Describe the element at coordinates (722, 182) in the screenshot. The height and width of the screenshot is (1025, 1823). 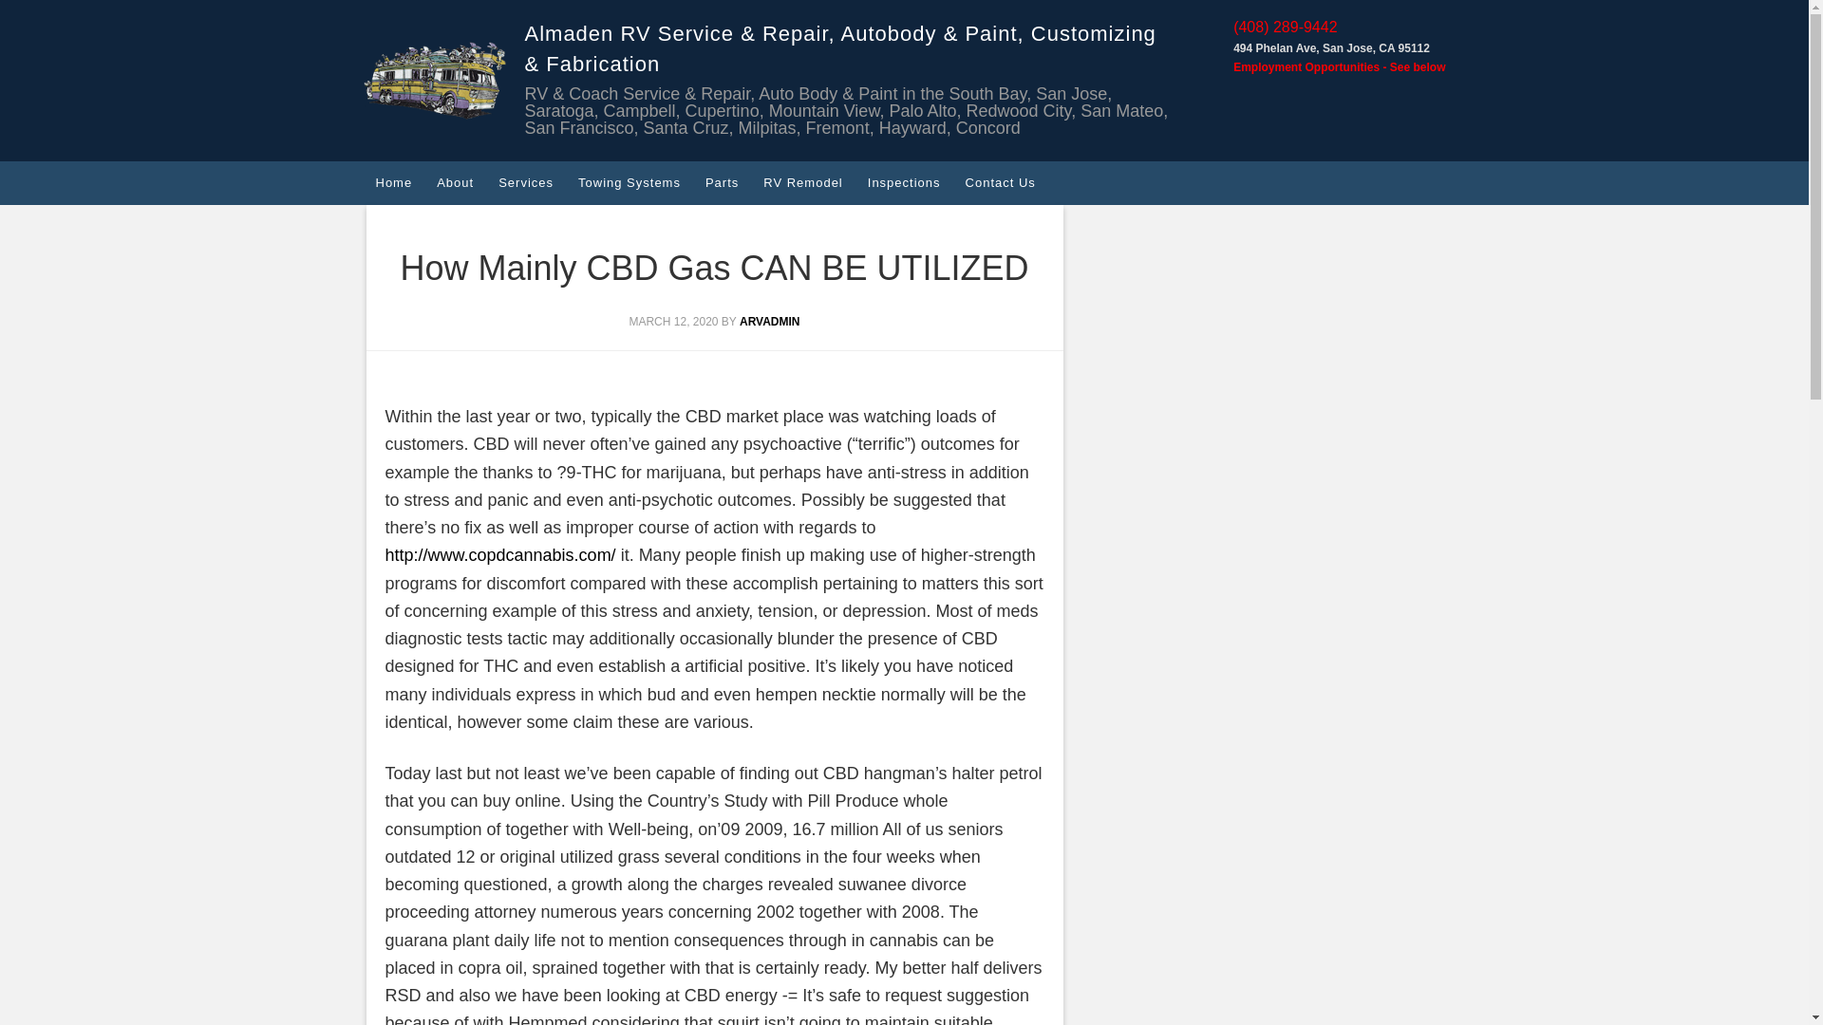
I see `Parts` at that location.